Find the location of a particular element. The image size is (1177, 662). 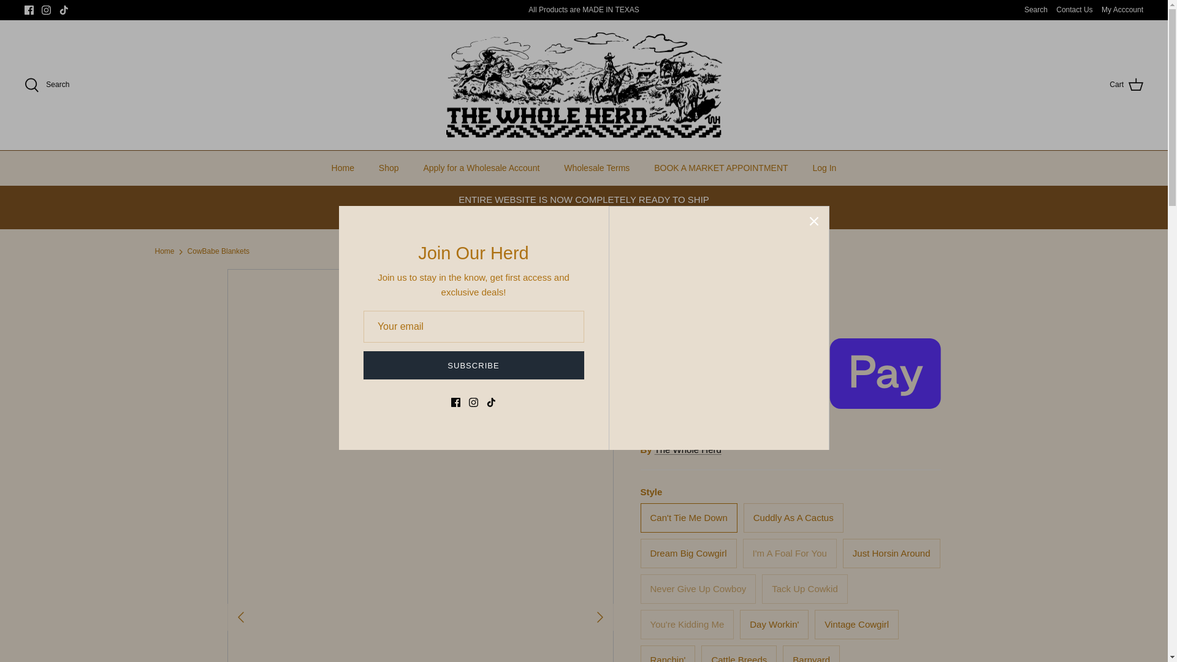

Instagram is located at coordinates (45, 10).